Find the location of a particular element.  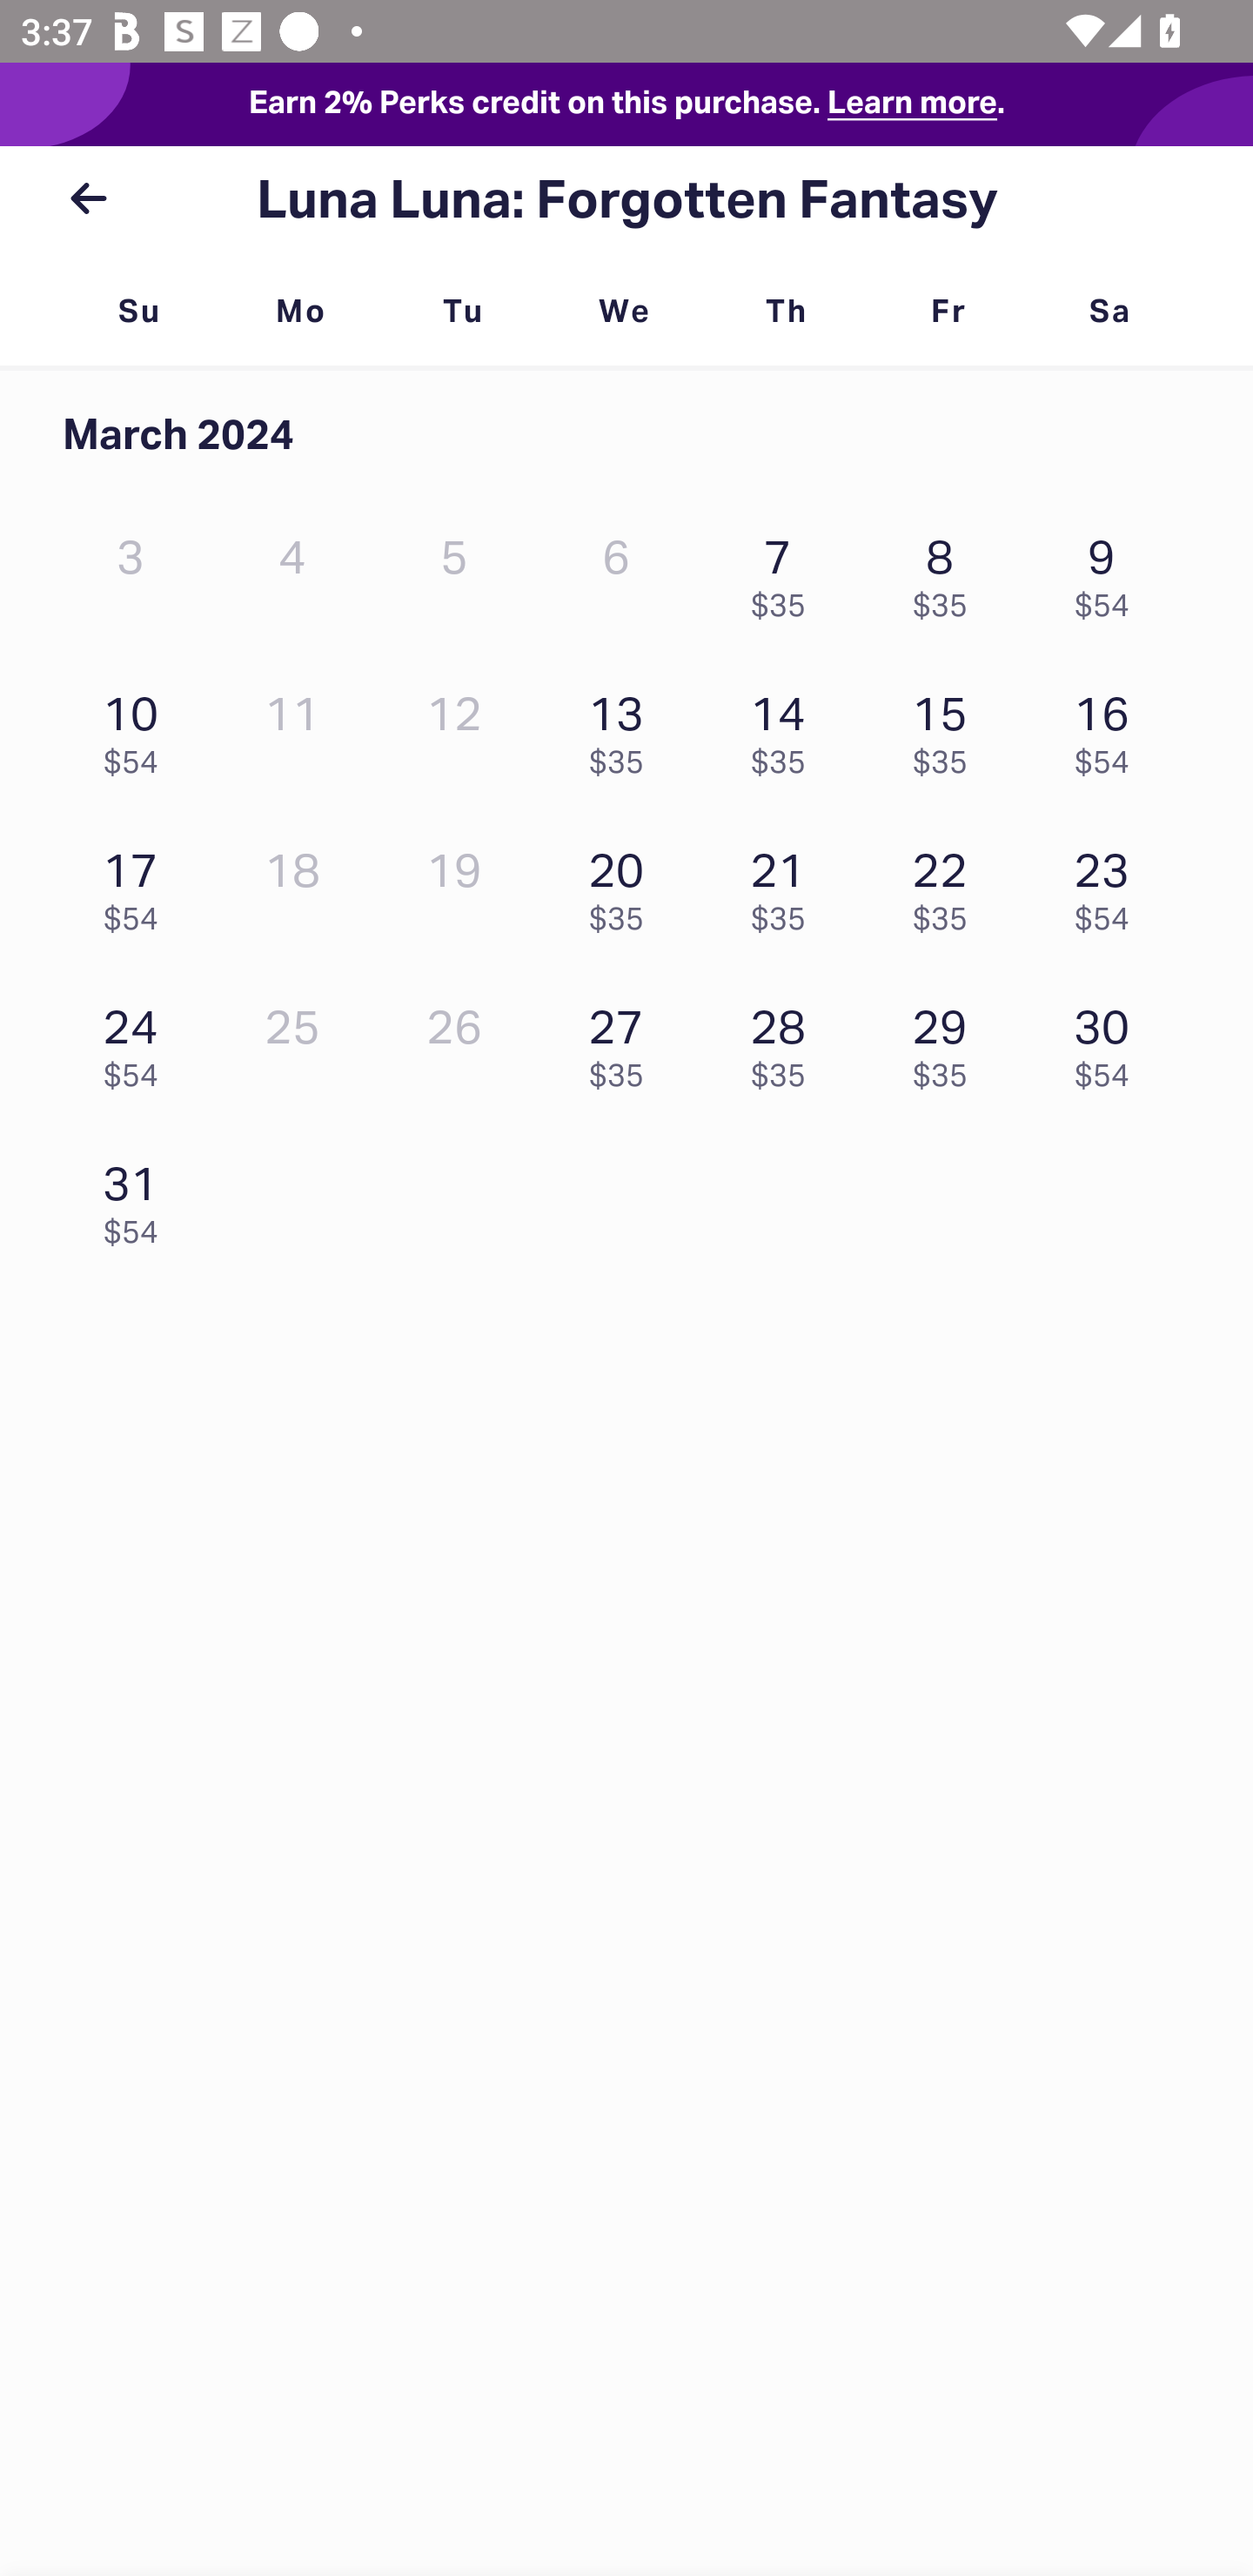

30 $54 is located at coordinates (1109, 1040).